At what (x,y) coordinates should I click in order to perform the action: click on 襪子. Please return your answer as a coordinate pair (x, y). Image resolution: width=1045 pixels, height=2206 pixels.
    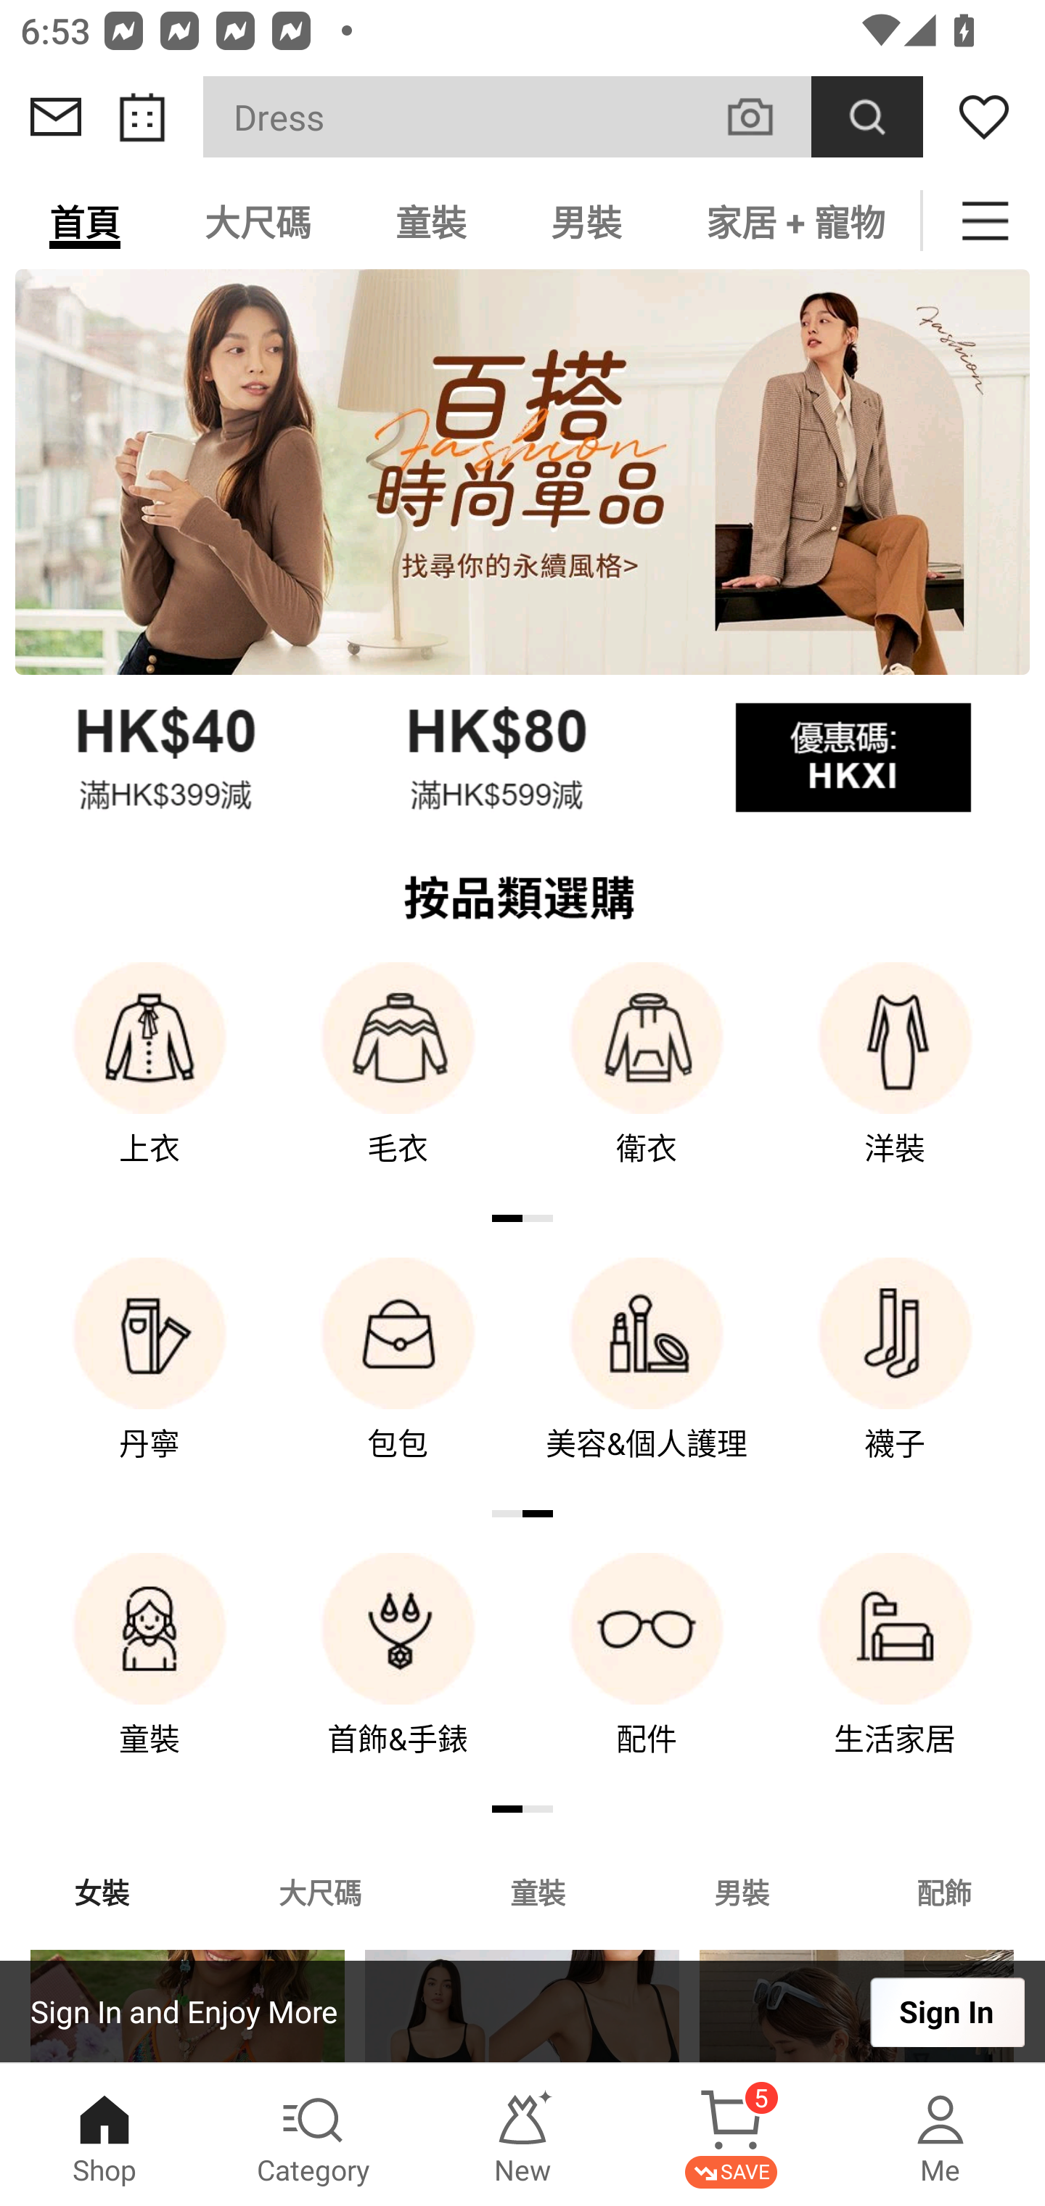
    Looking at the image, I should click on (896, 1379).